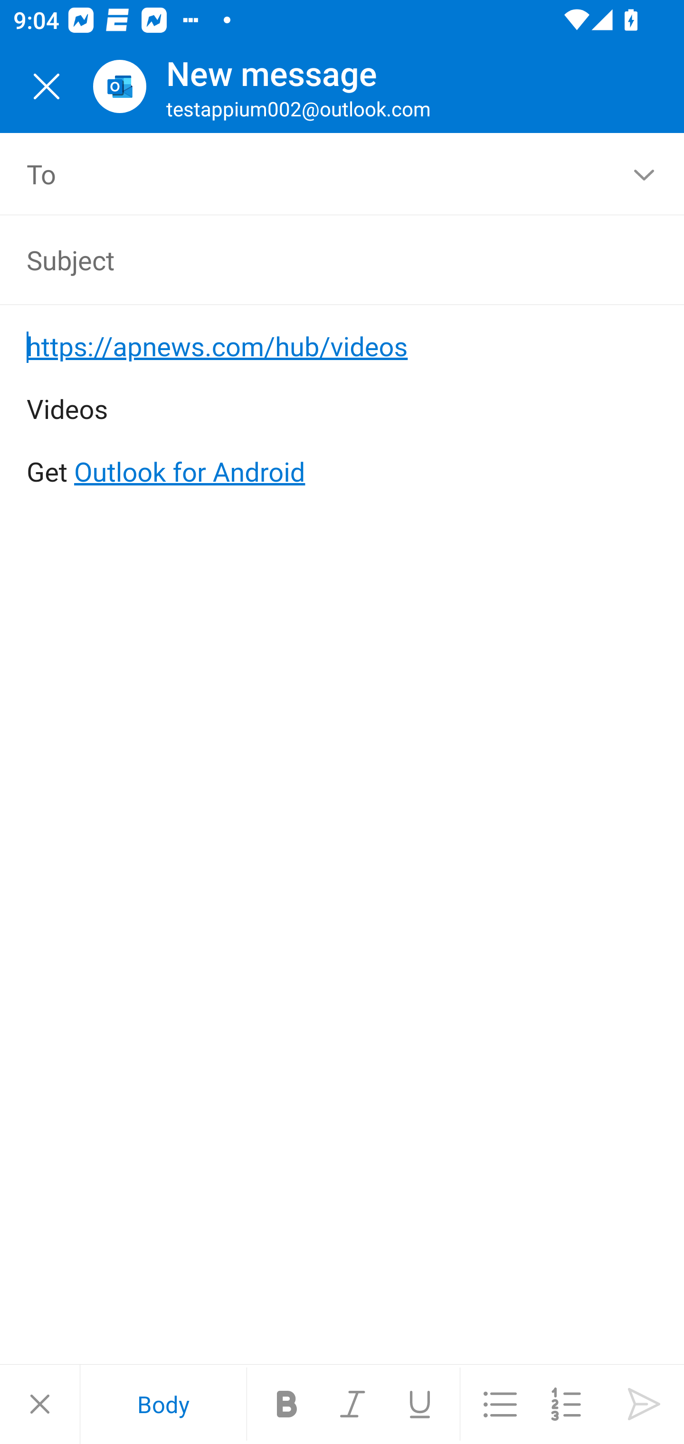 The height and width of the screenshot is (1444, 684). I want to click on Send, so click(644, 1404).